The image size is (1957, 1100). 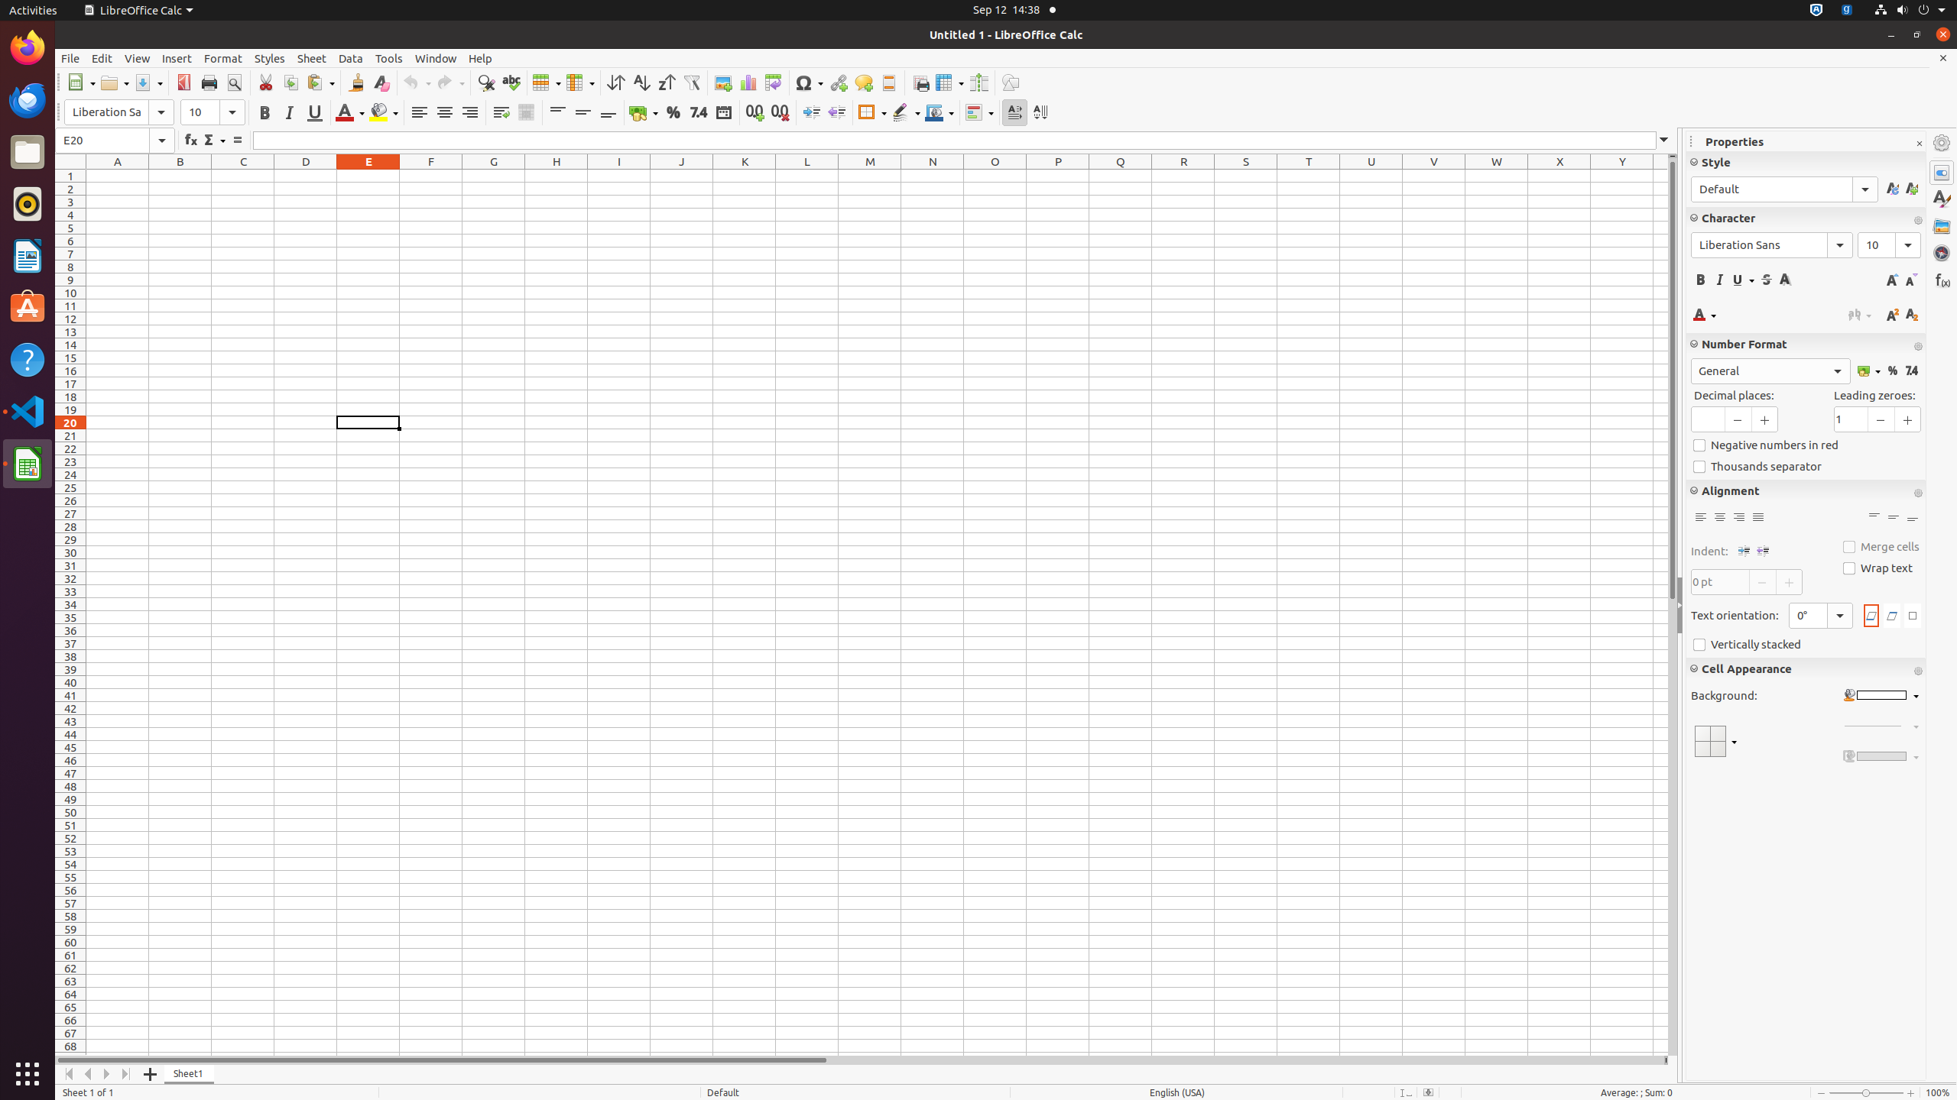 I want to click on Align Center, so click(x=1720, y=518).